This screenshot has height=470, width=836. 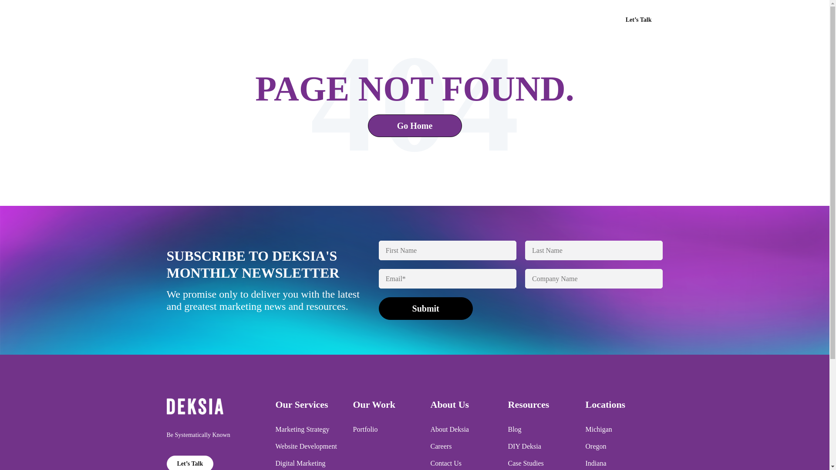 I want to click on Website Development, so click(x=306, y=446).